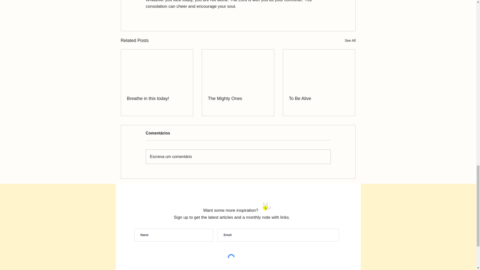 Image resolution: width=480 pixels, height=270 pixels. I want to click on See All, so click(350, 40).